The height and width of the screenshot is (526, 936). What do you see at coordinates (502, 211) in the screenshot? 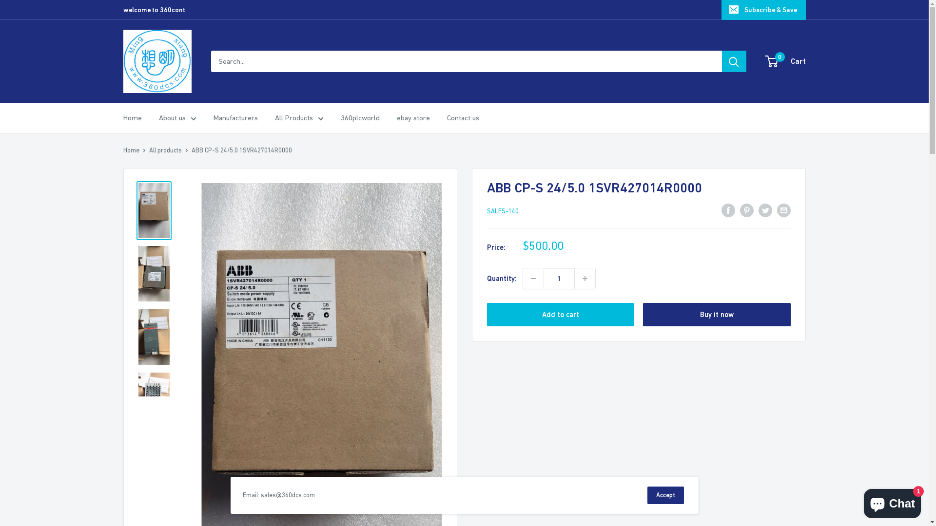
I see `SALES-140` at bounding box center [502, 211].